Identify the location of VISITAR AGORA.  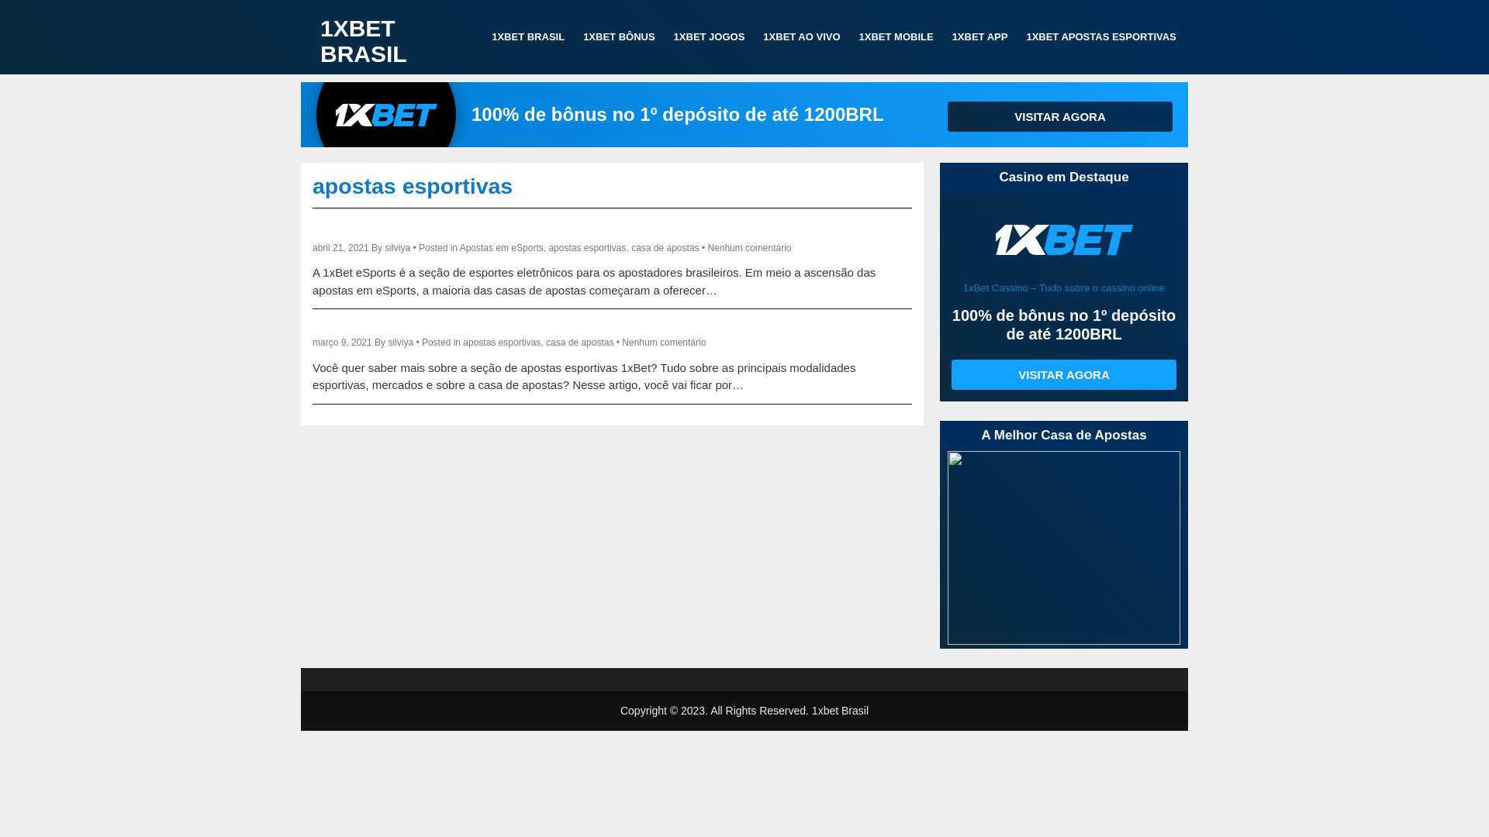
(1064, 375).